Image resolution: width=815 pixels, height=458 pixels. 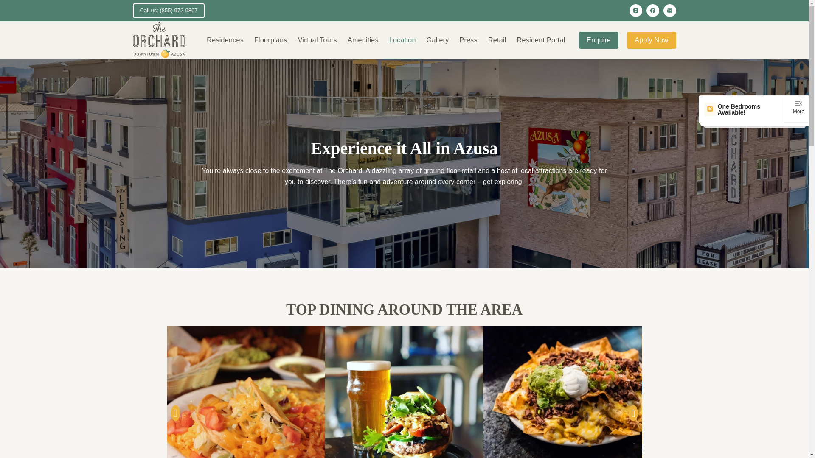 What do you see at coordinates (318, 40) in the screenshot?
I see `Virtual Tours` at bounding box center [318, 40].